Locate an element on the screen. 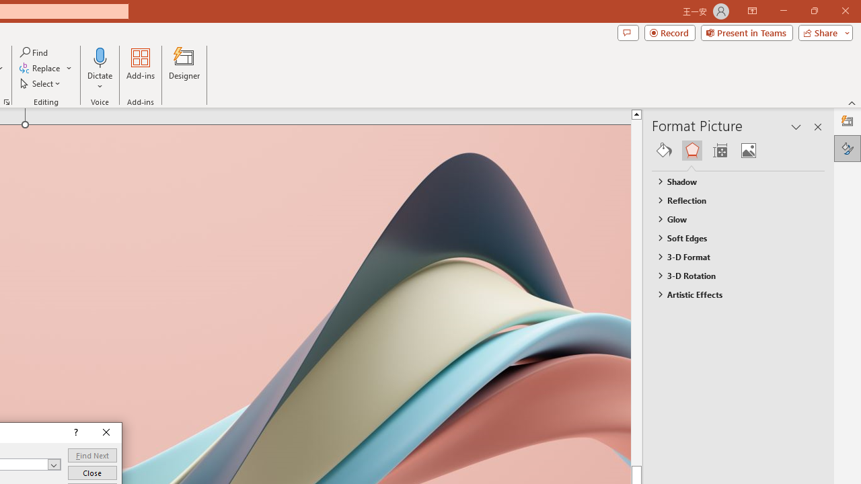 This screenshot has height=484, width=861. Shadow is located at coordinates (732, 182).